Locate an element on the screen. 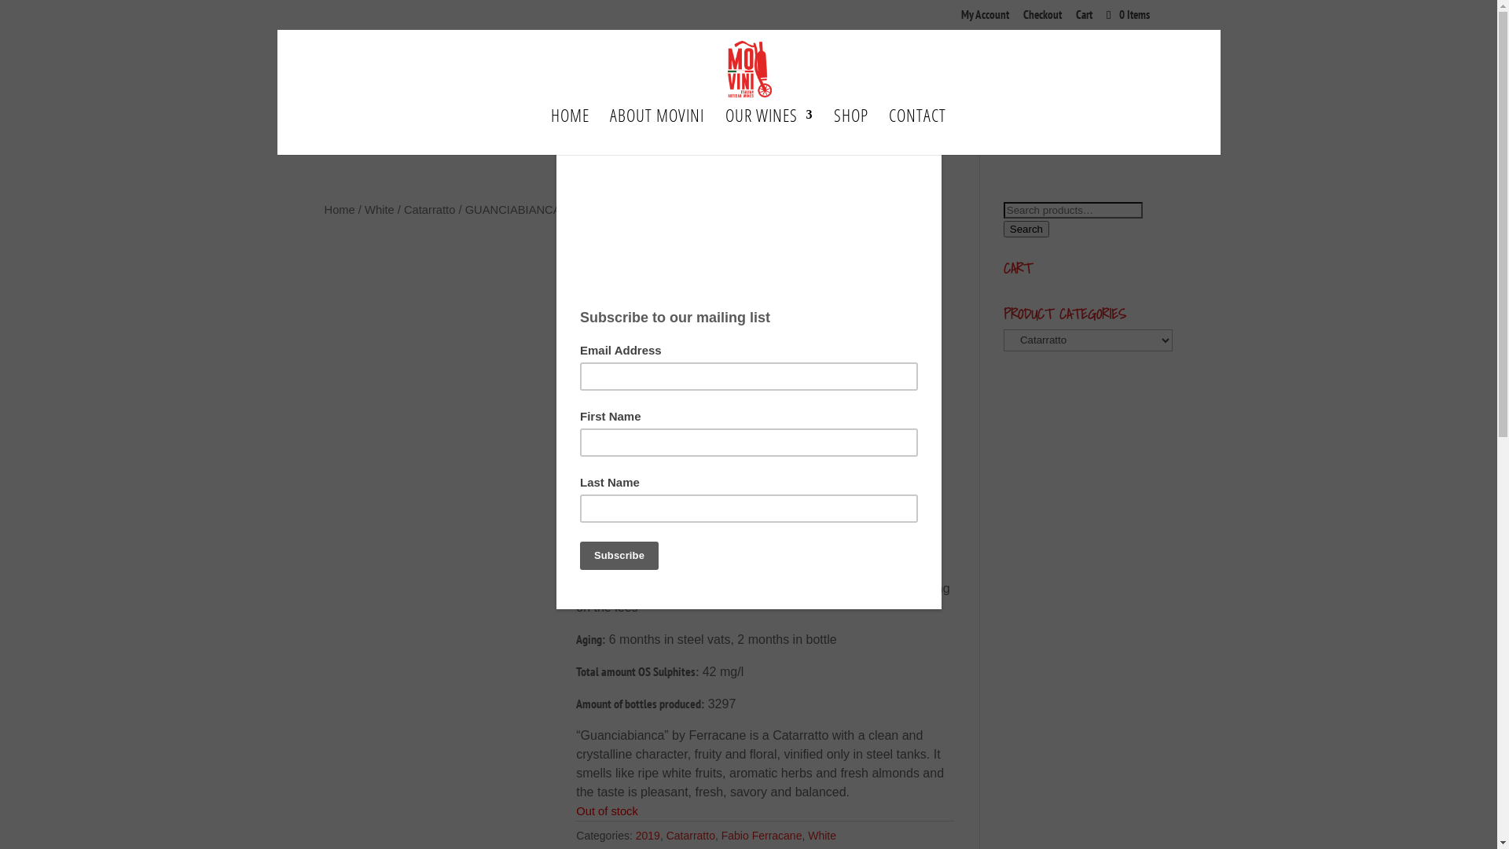 The image size is (1509, 849). 0 Items is located at coordinates (1127, 14).